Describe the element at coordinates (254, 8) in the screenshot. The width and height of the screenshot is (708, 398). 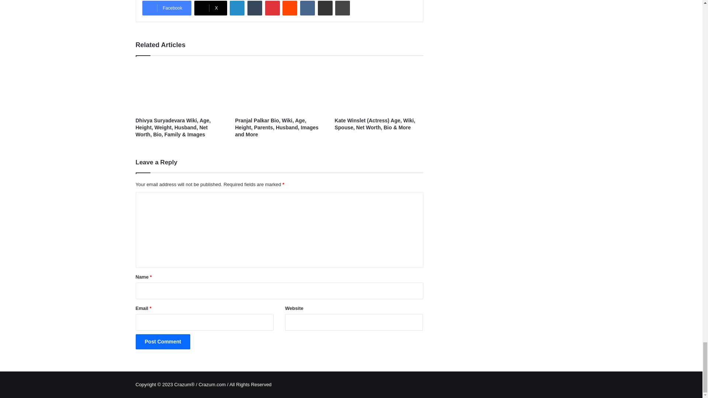
I see `Tumblr` at that location.